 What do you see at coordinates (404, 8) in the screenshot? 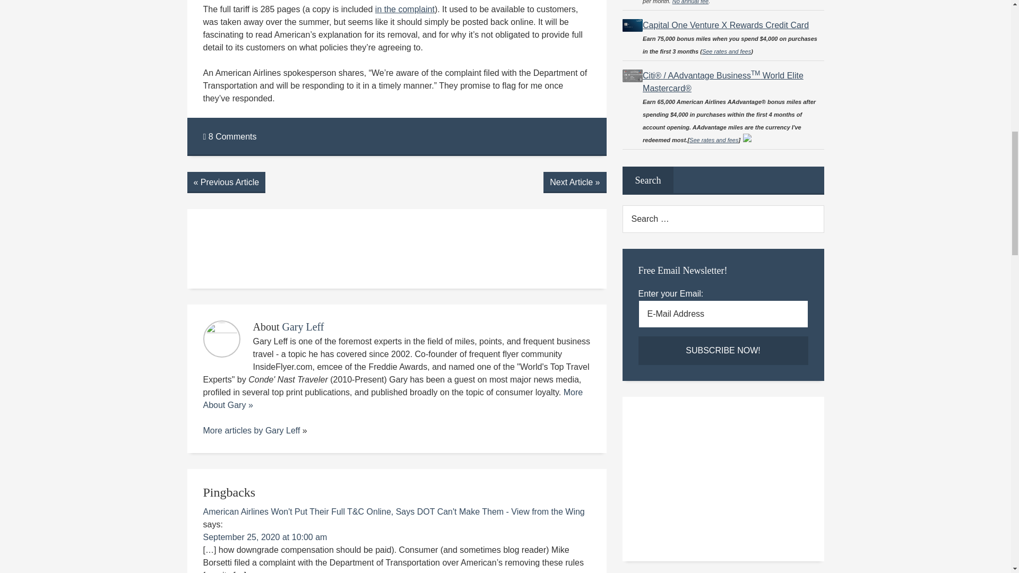
I see `in the complaint` at bounding box center [404, 8].